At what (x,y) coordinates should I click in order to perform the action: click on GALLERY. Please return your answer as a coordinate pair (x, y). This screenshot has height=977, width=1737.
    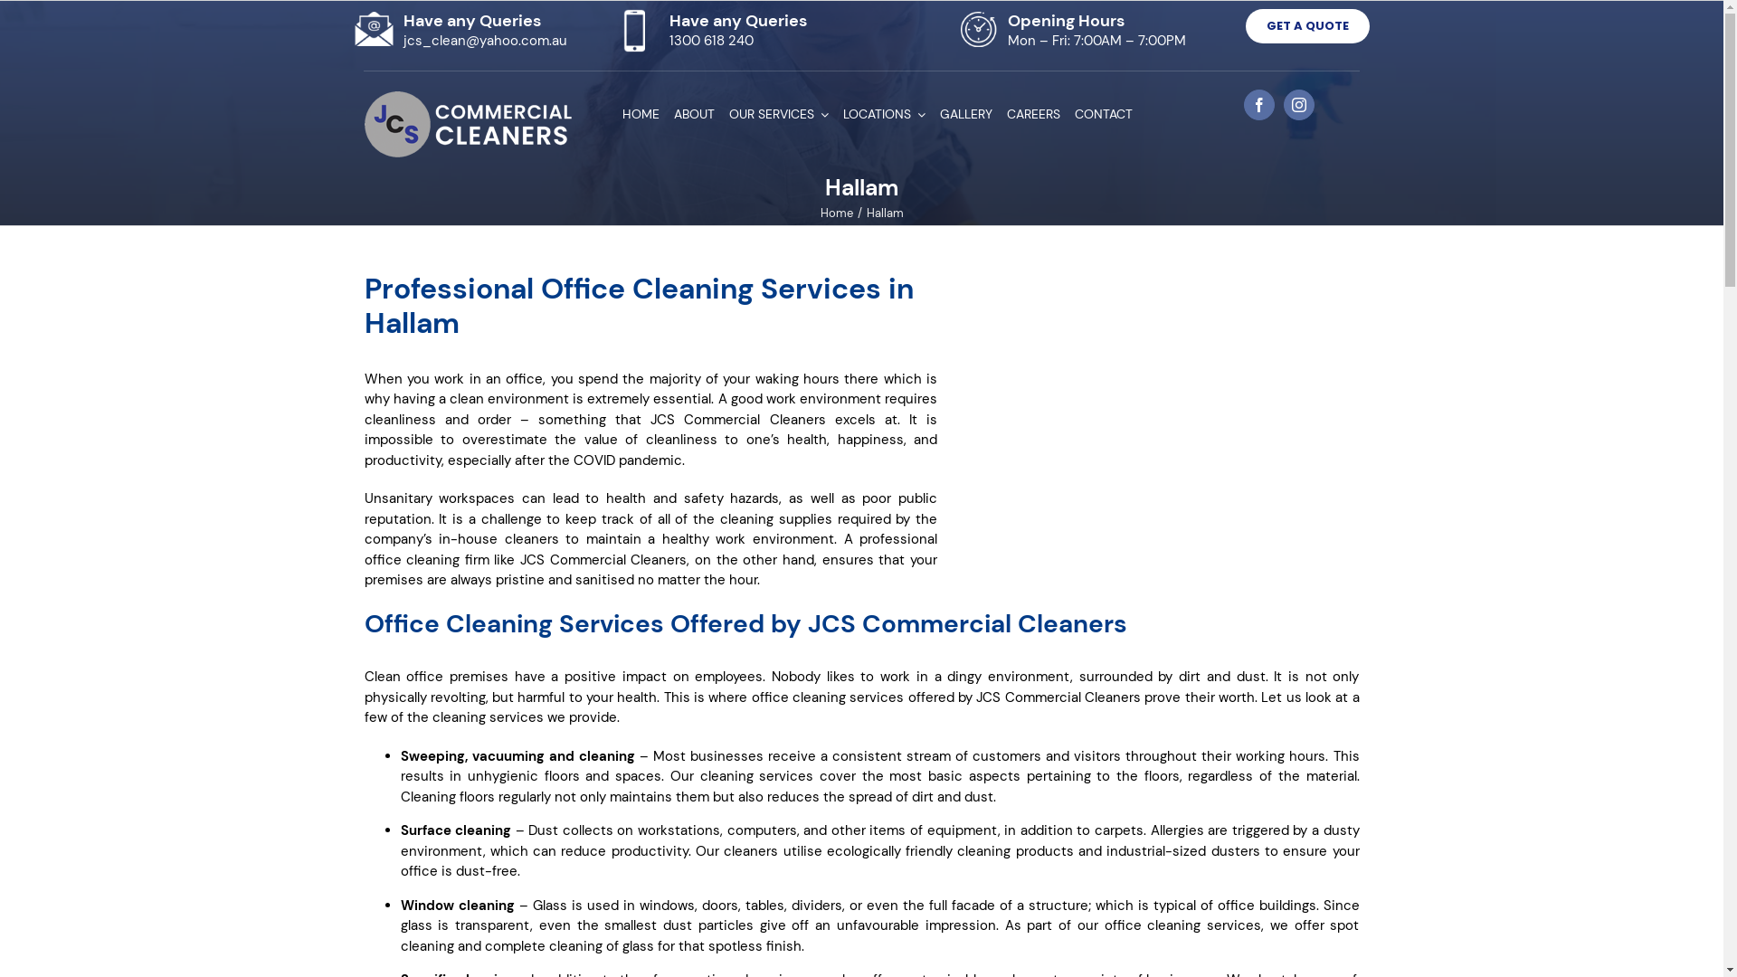
    Looking at the image, I should click on (973, 114).